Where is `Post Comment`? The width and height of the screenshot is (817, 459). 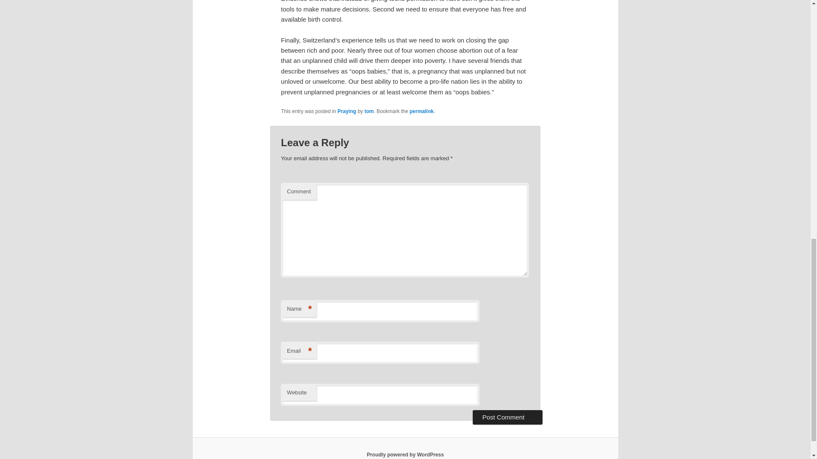 Post Comment is located at coordinates (507, 417).